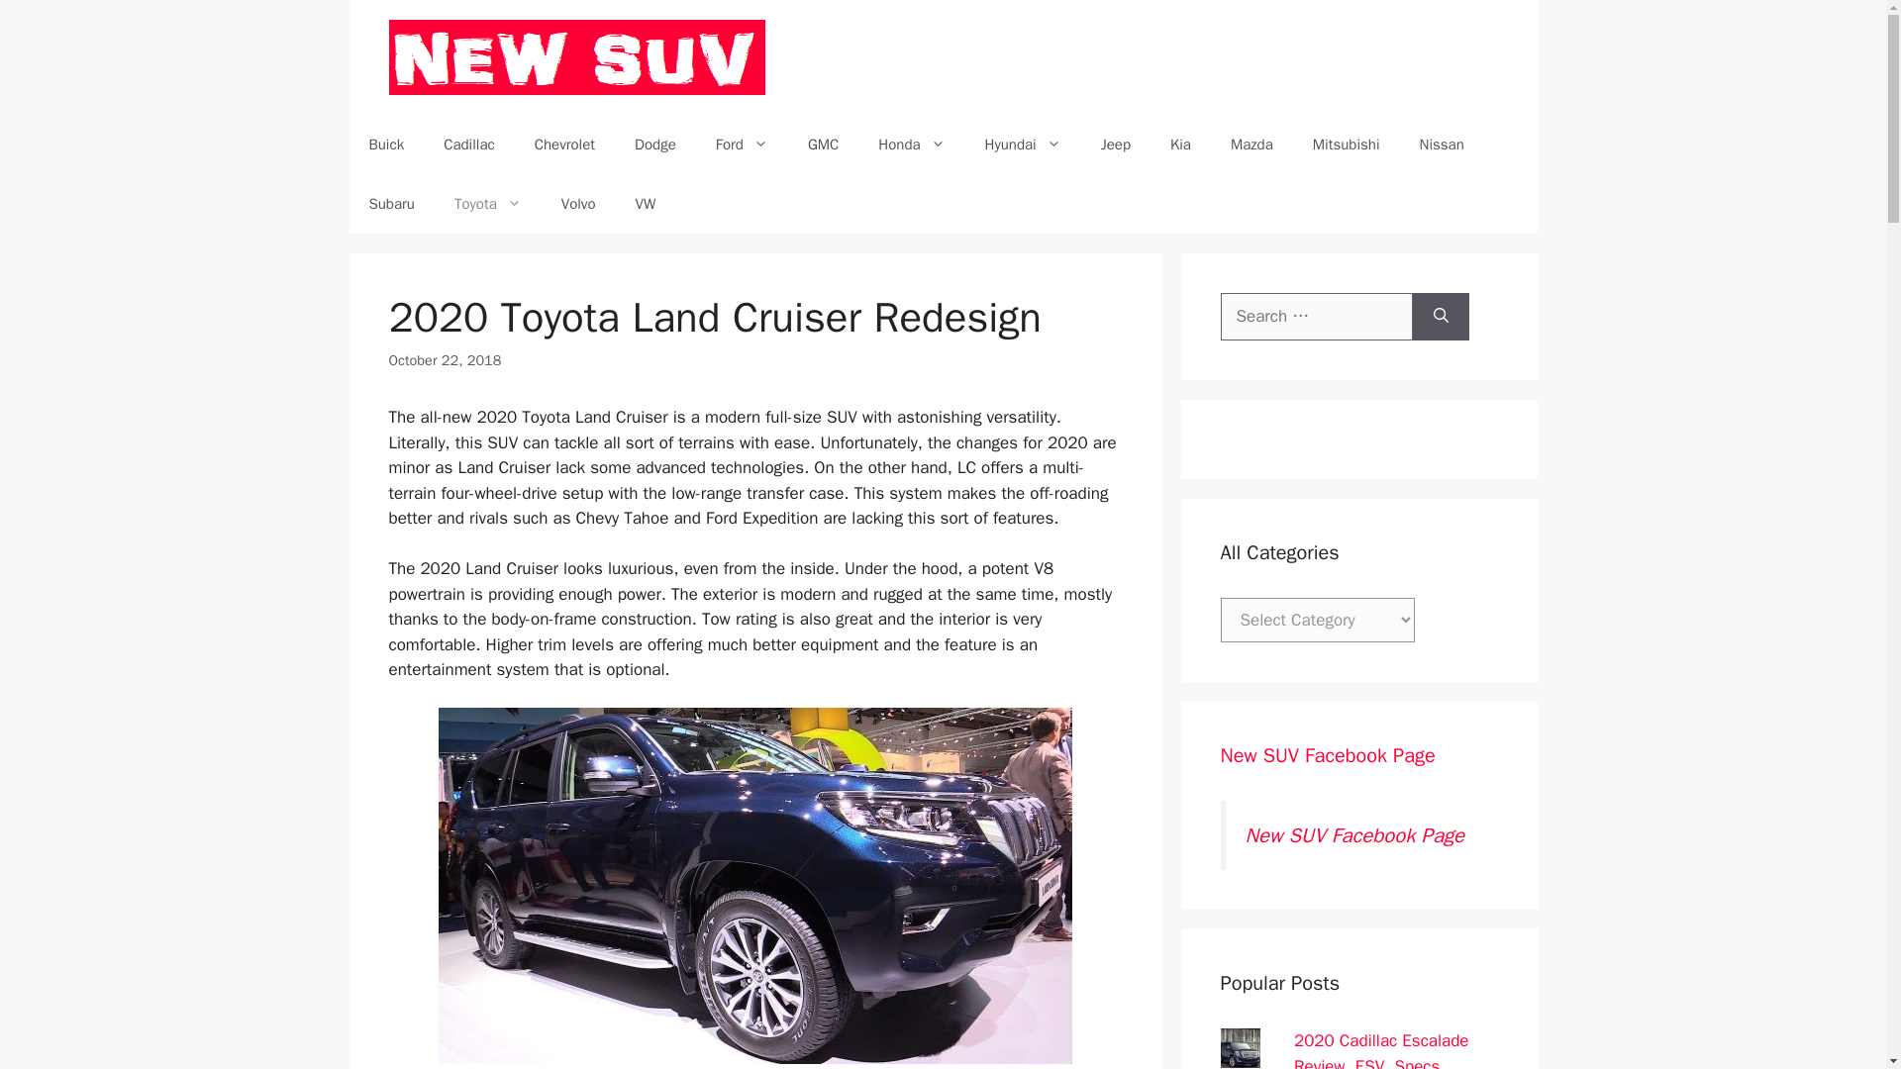 Image resolution: width=1901 pixels, height=1069 pixels. What do you see at coordinates (390, 204) in the screenshot?
I see `Subaru` at bounding box center [390, 204].